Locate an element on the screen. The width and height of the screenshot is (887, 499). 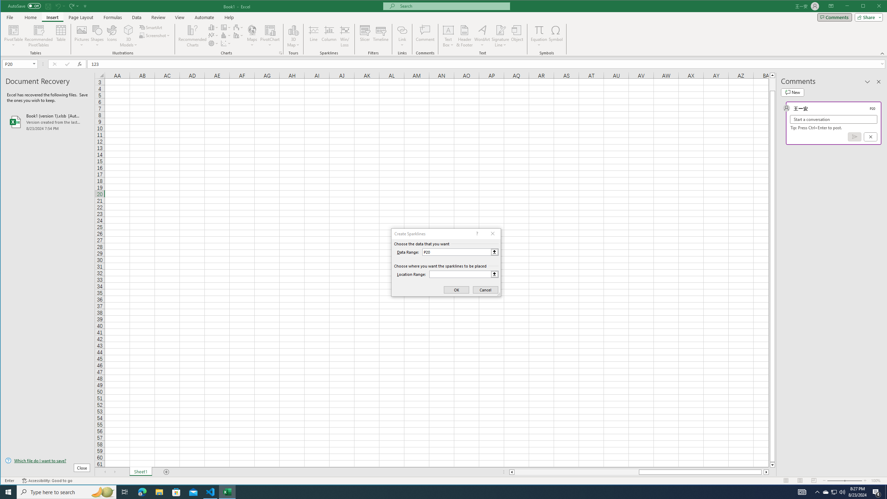
Screenshot is located at coordinates (155, 35).